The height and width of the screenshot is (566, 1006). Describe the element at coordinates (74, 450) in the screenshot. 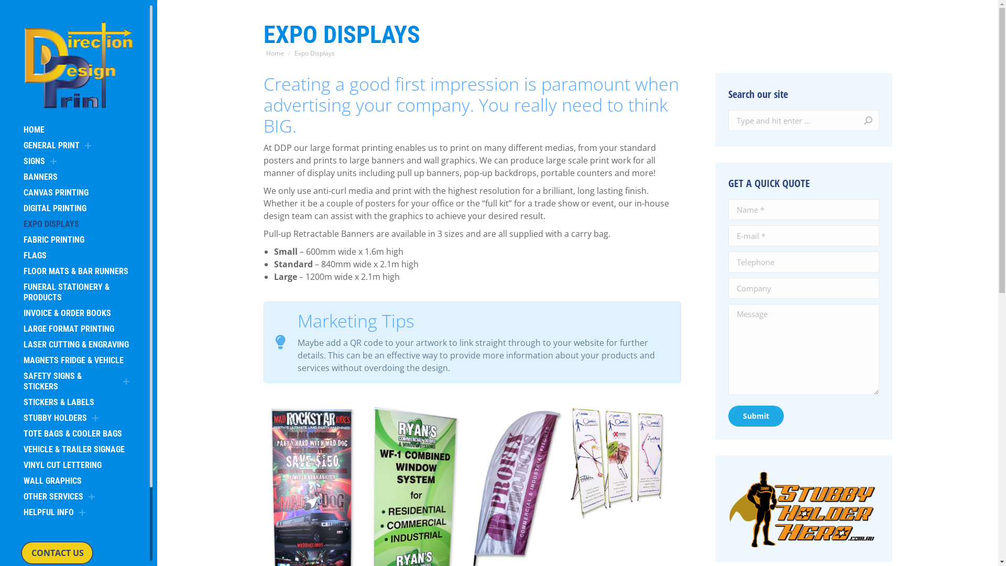

I see `VEHICLE & TRAILER SIGNAGE` at that location.